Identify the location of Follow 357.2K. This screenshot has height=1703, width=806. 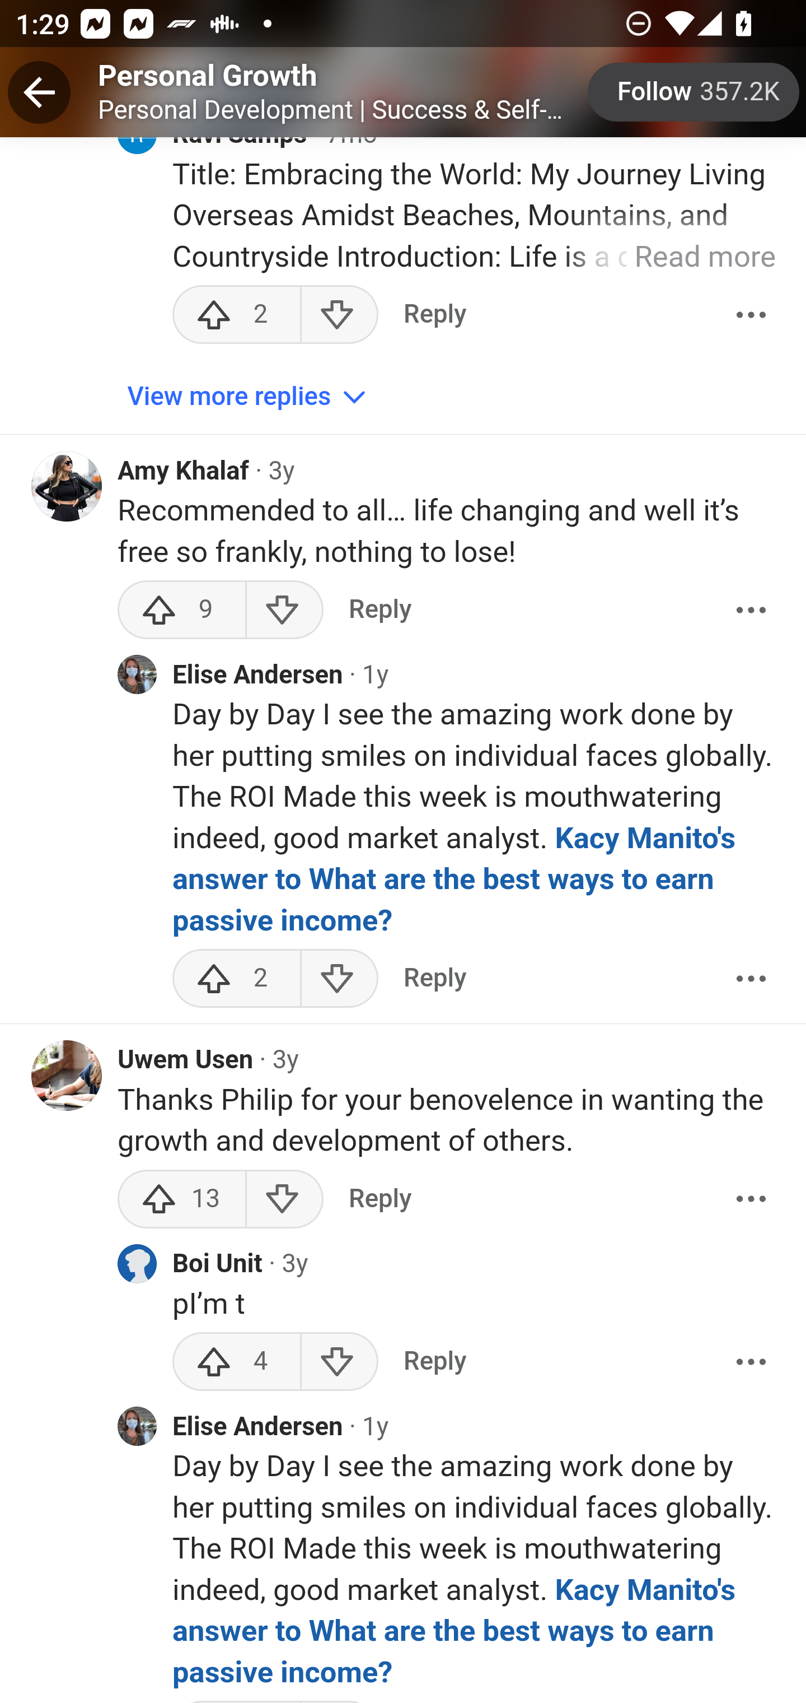
(694, 92).